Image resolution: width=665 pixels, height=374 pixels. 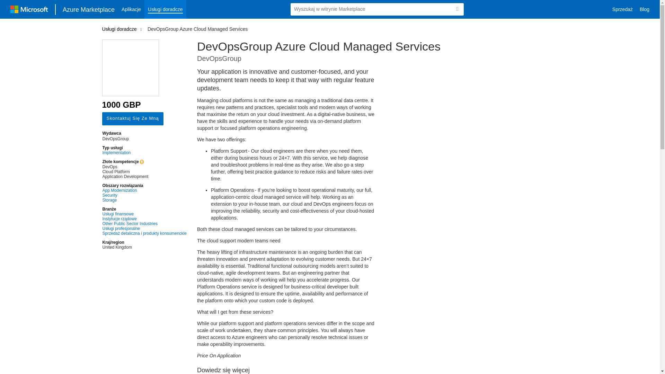 I want to click on Implementation, so click(x=144, y=153).